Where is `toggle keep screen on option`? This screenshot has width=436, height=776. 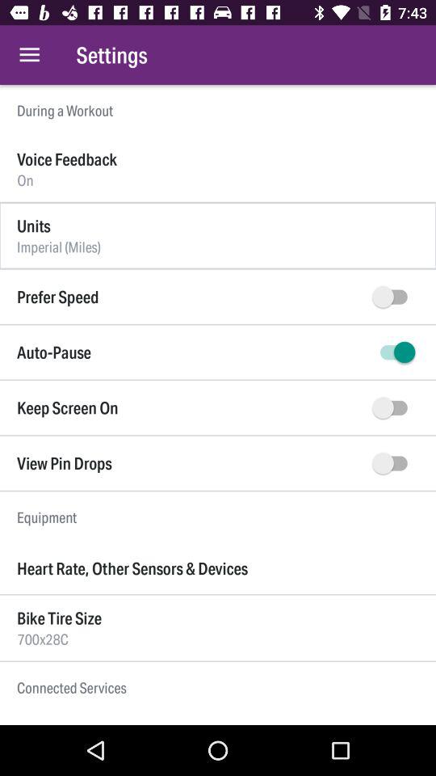
toggle keep screen on option is located at coordinates (394, 407).